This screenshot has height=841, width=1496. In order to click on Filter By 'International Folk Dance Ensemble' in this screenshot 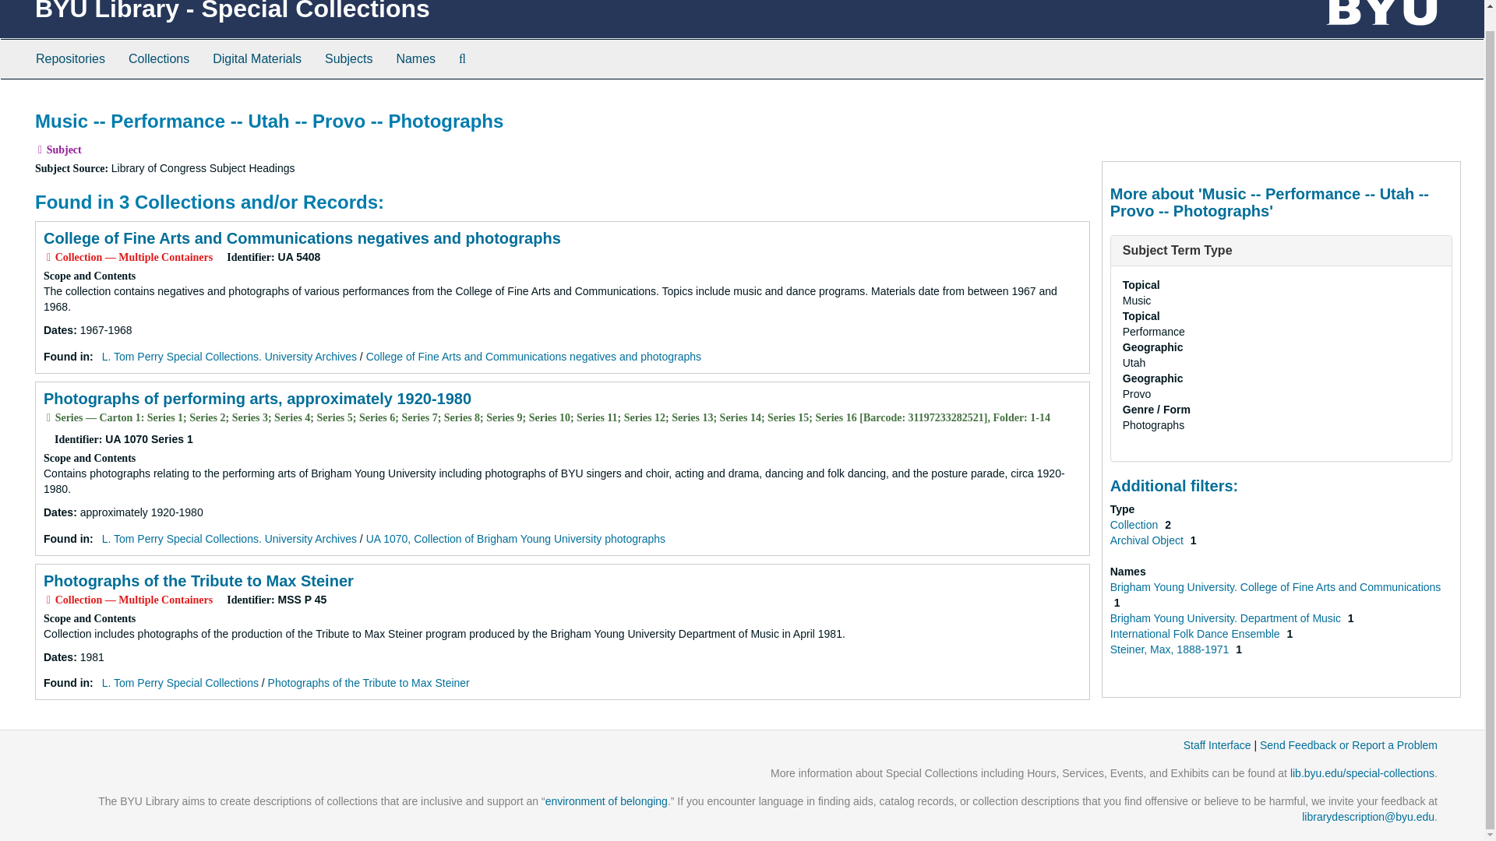, I will do `click(1197, 633)`.